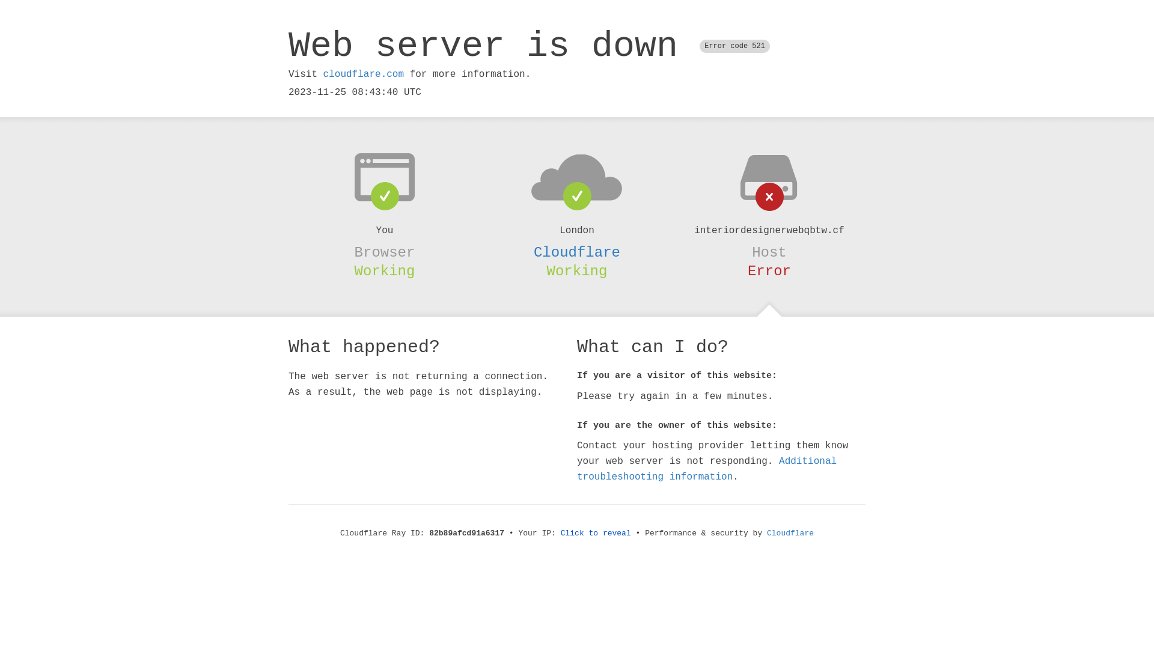 The width and height of the screenshot is (1154, 649). I want to click on Cloudflare, so click(577, 252).